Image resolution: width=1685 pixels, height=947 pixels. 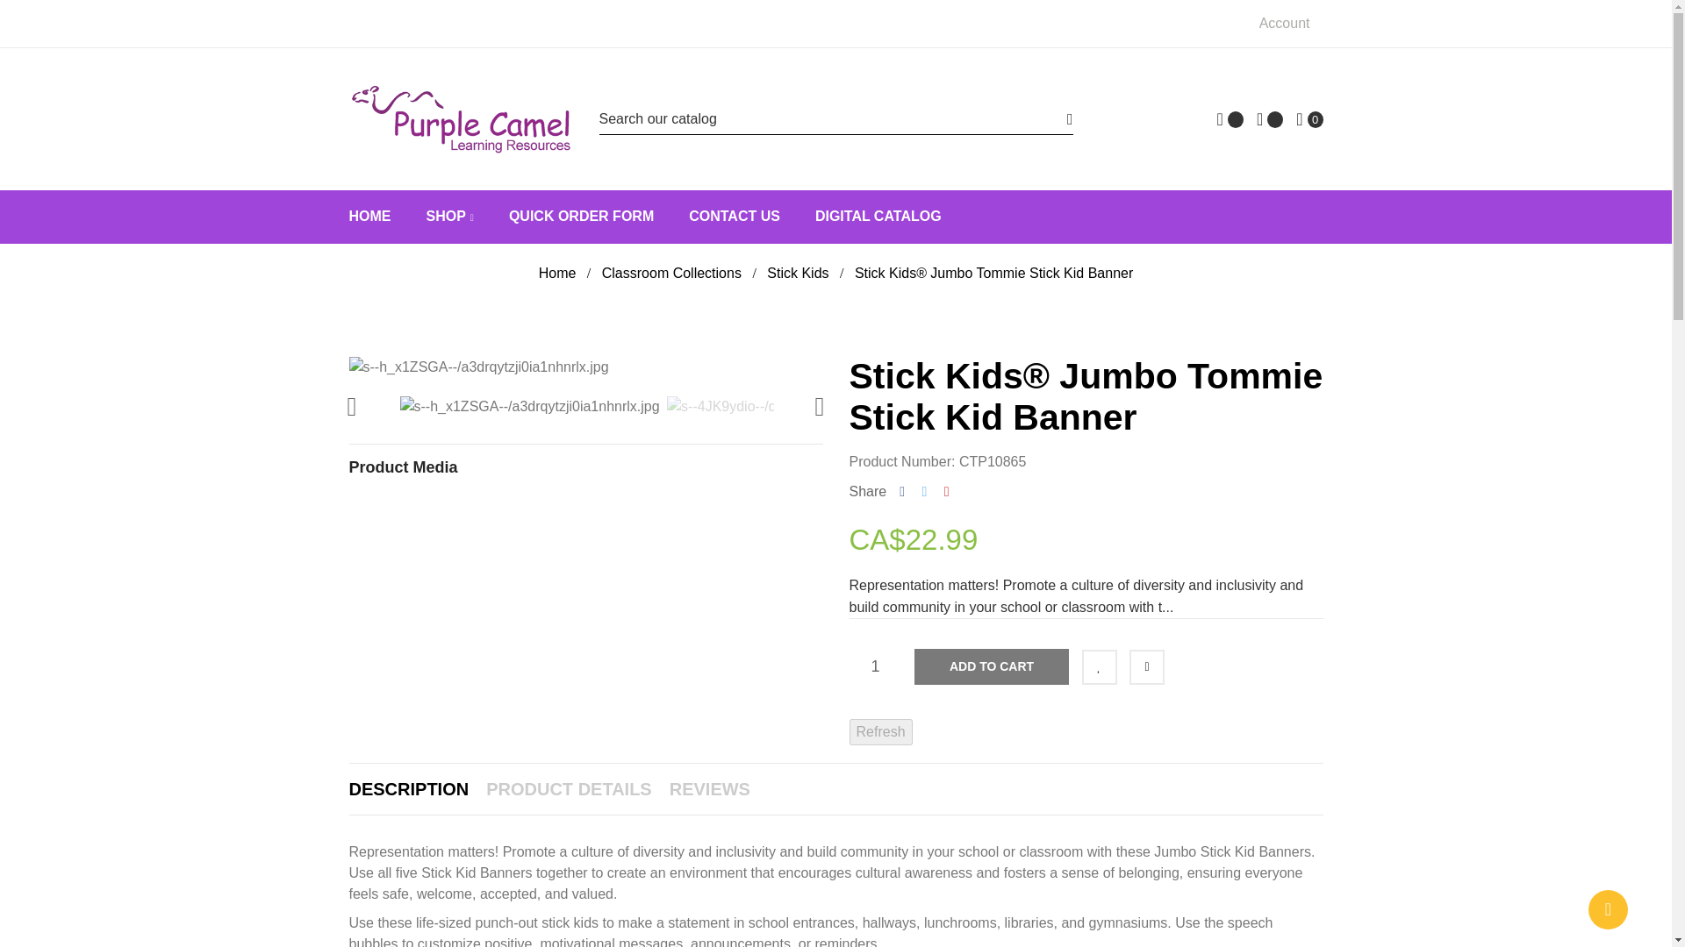 I want to click on Add to Wishlist, so click(x=1099, y=666).